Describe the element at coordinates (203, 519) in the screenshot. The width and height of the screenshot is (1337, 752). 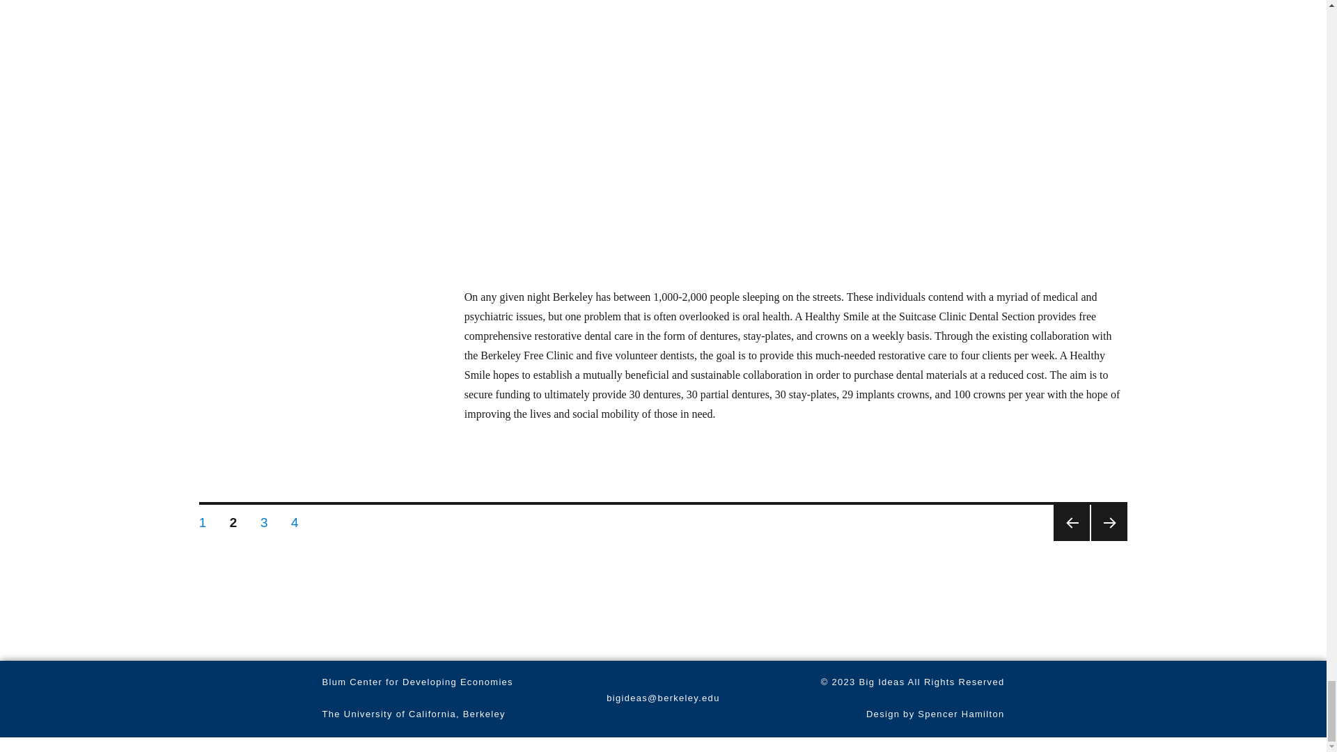
I see `1` at that location.